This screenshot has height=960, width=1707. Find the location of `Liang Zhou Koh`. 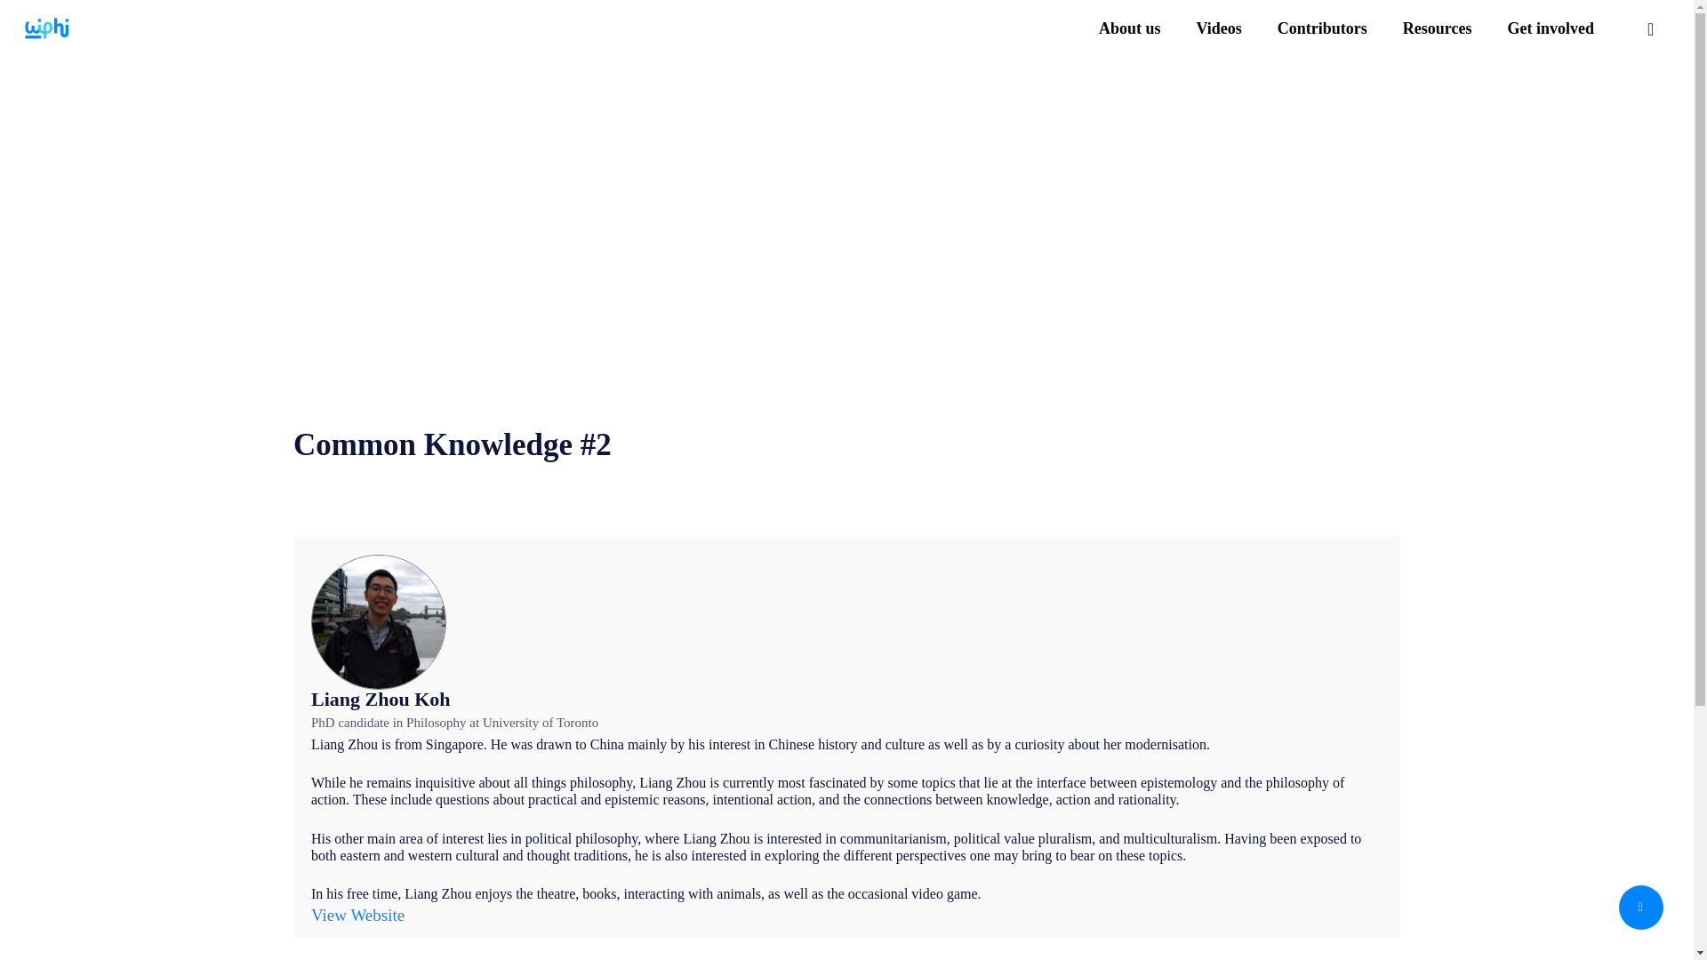

Liang Zhou Koh is located at coordinates (381, 699).